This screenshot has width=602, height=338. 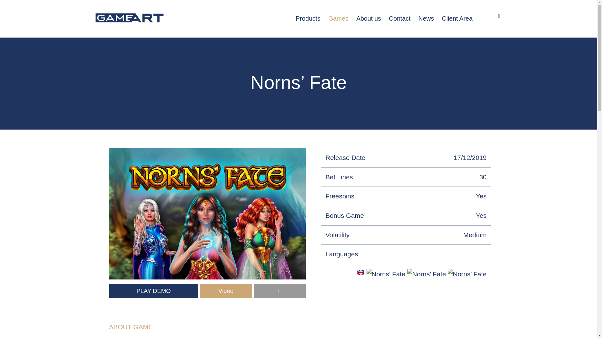 I want to click on Play demo, so click(x=154, y=291).